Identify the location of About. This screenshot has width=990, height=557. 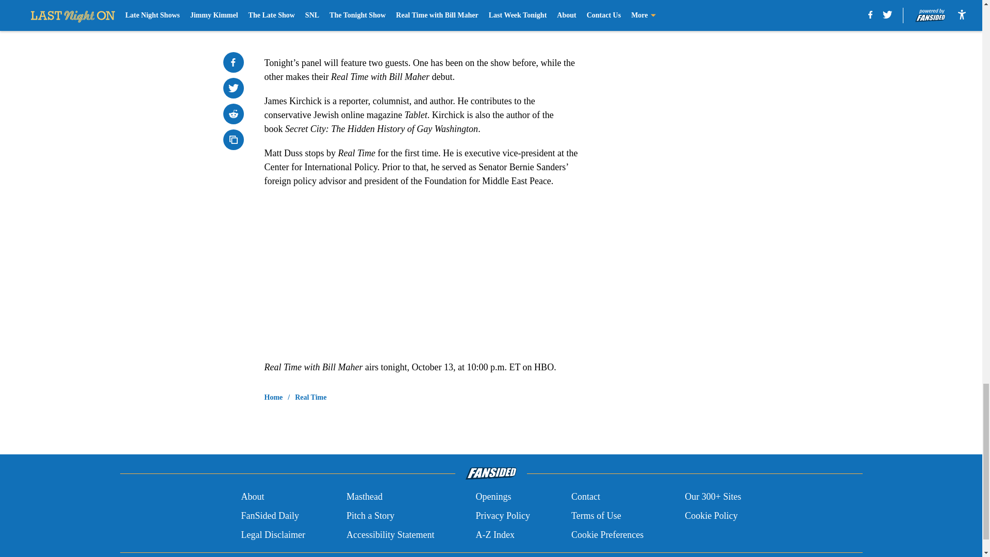
(252, 497).